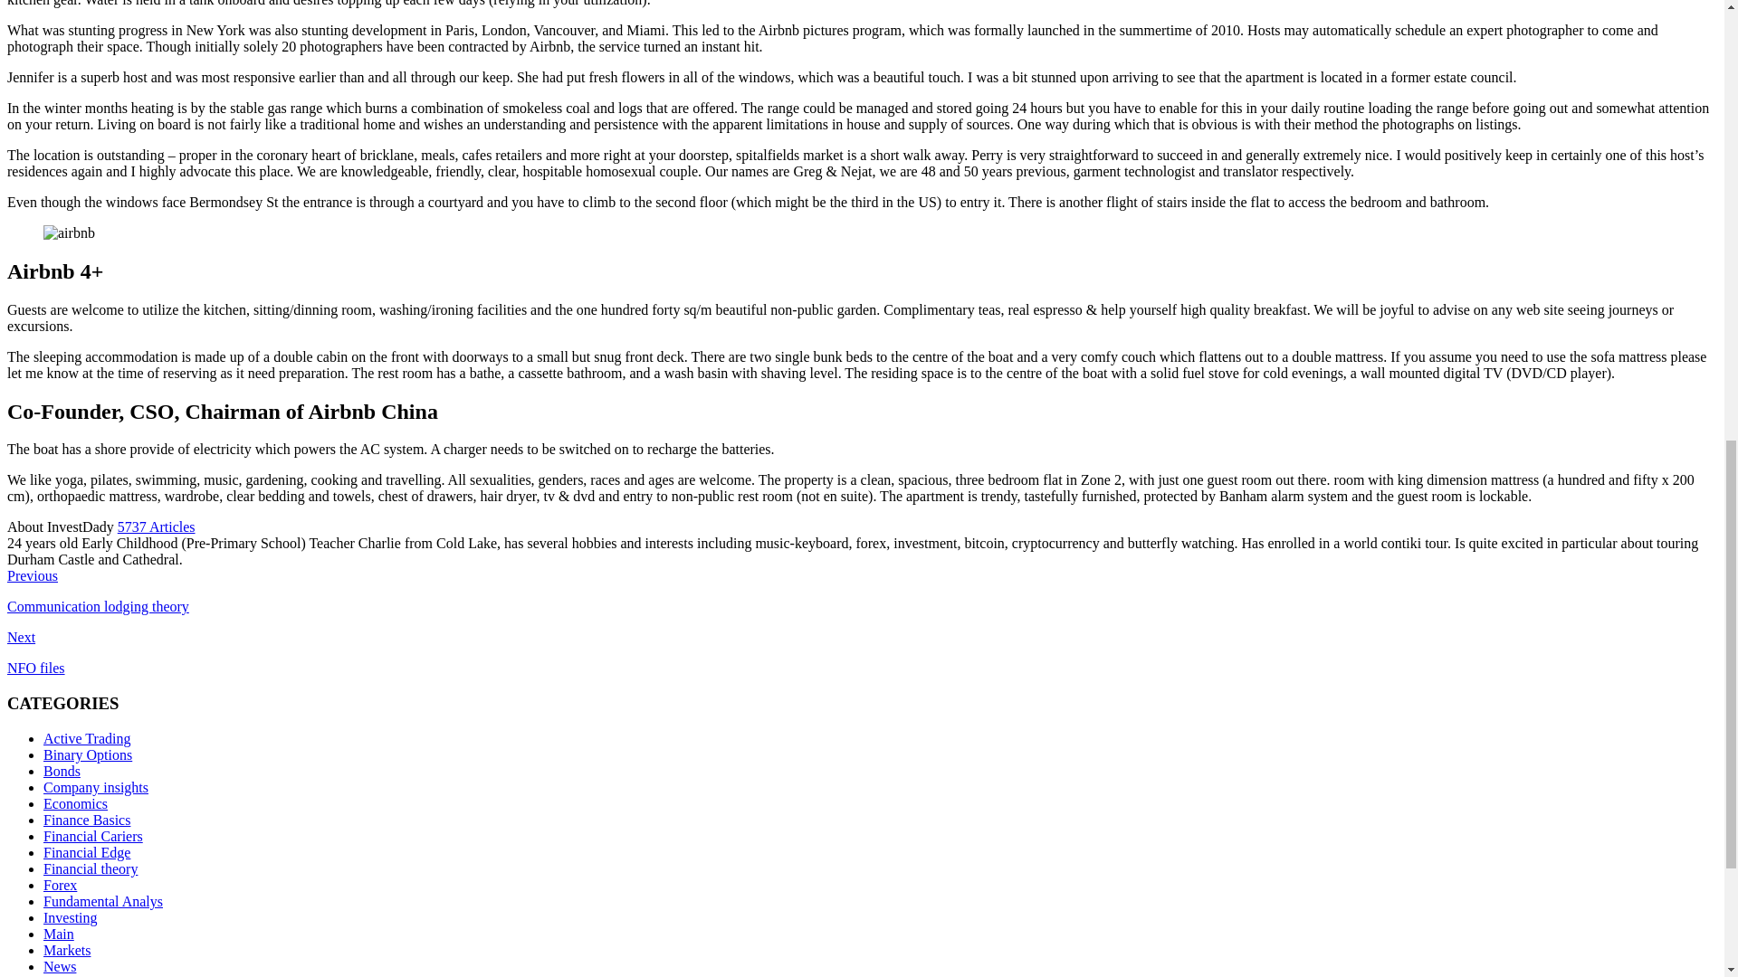  What do you see at coordinates (156, 526) in the screenshot?
I see `5737 Articles` at bounding box center [156, 526].